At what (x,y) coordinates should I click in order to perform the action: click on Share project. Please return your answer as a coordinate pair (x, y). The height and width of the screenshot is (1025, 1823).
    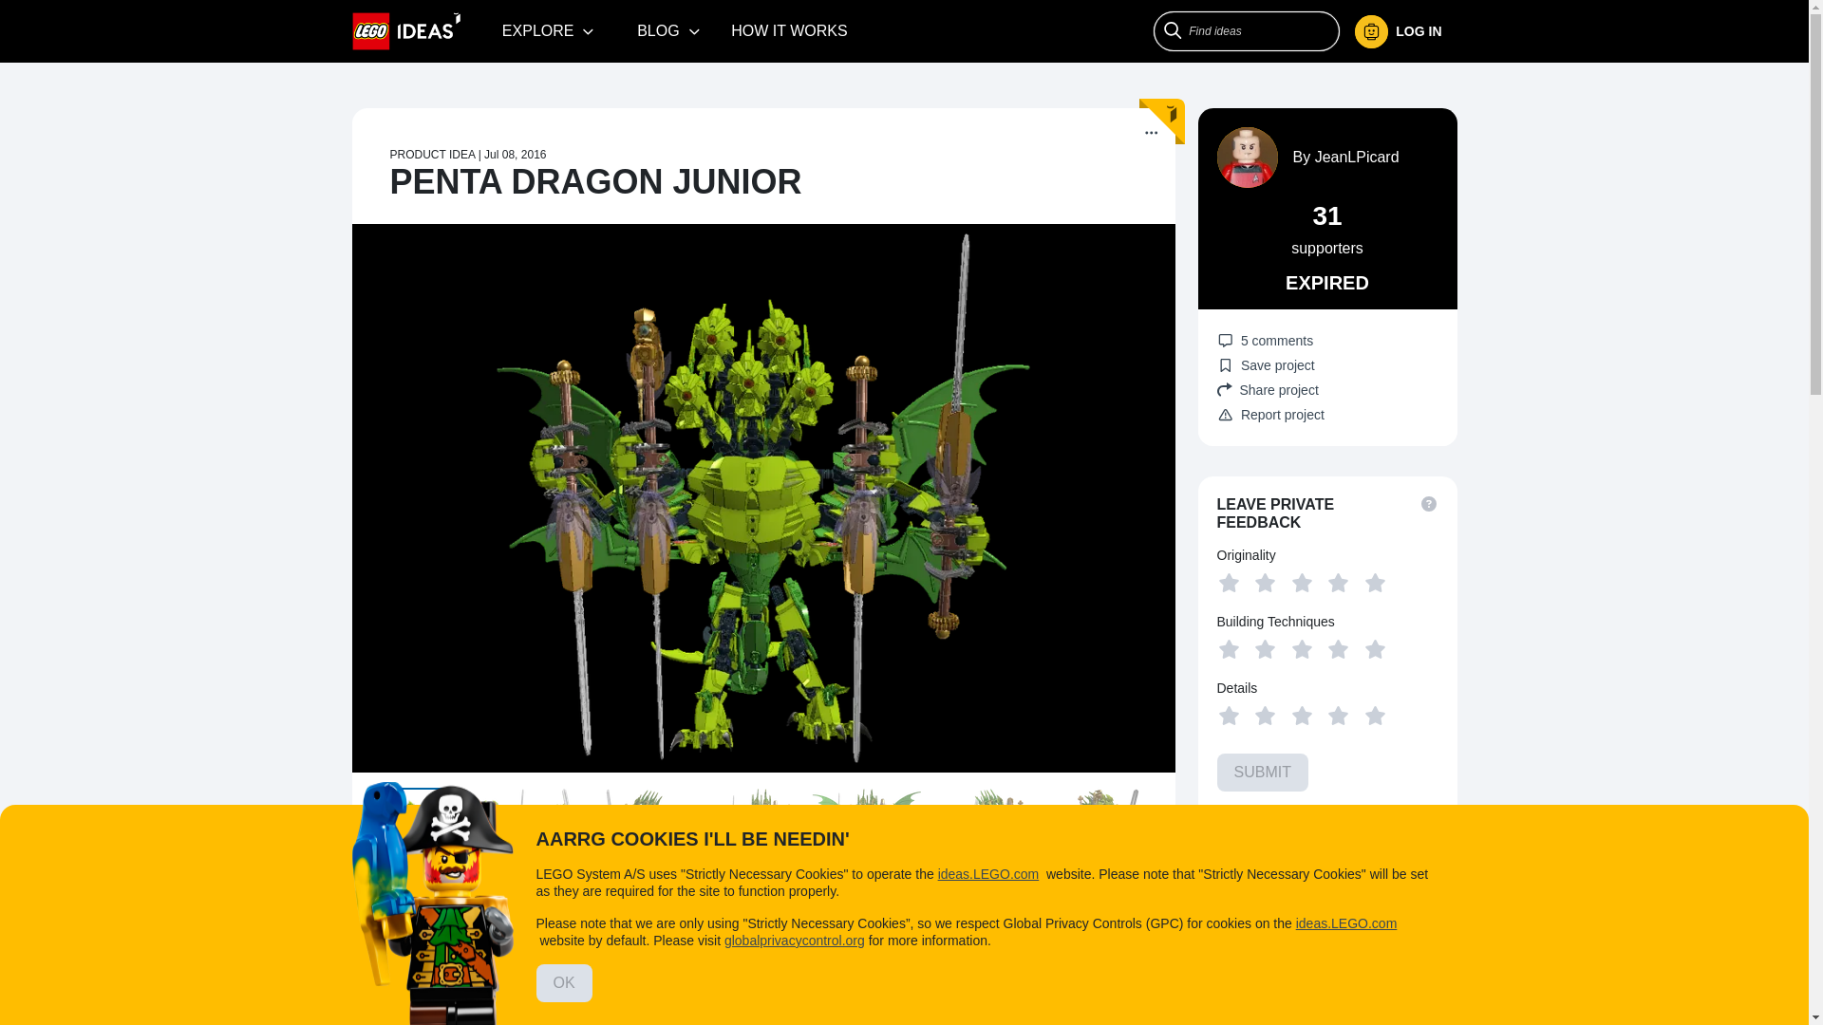
    Looking at the image, I should click on (1327, 389).